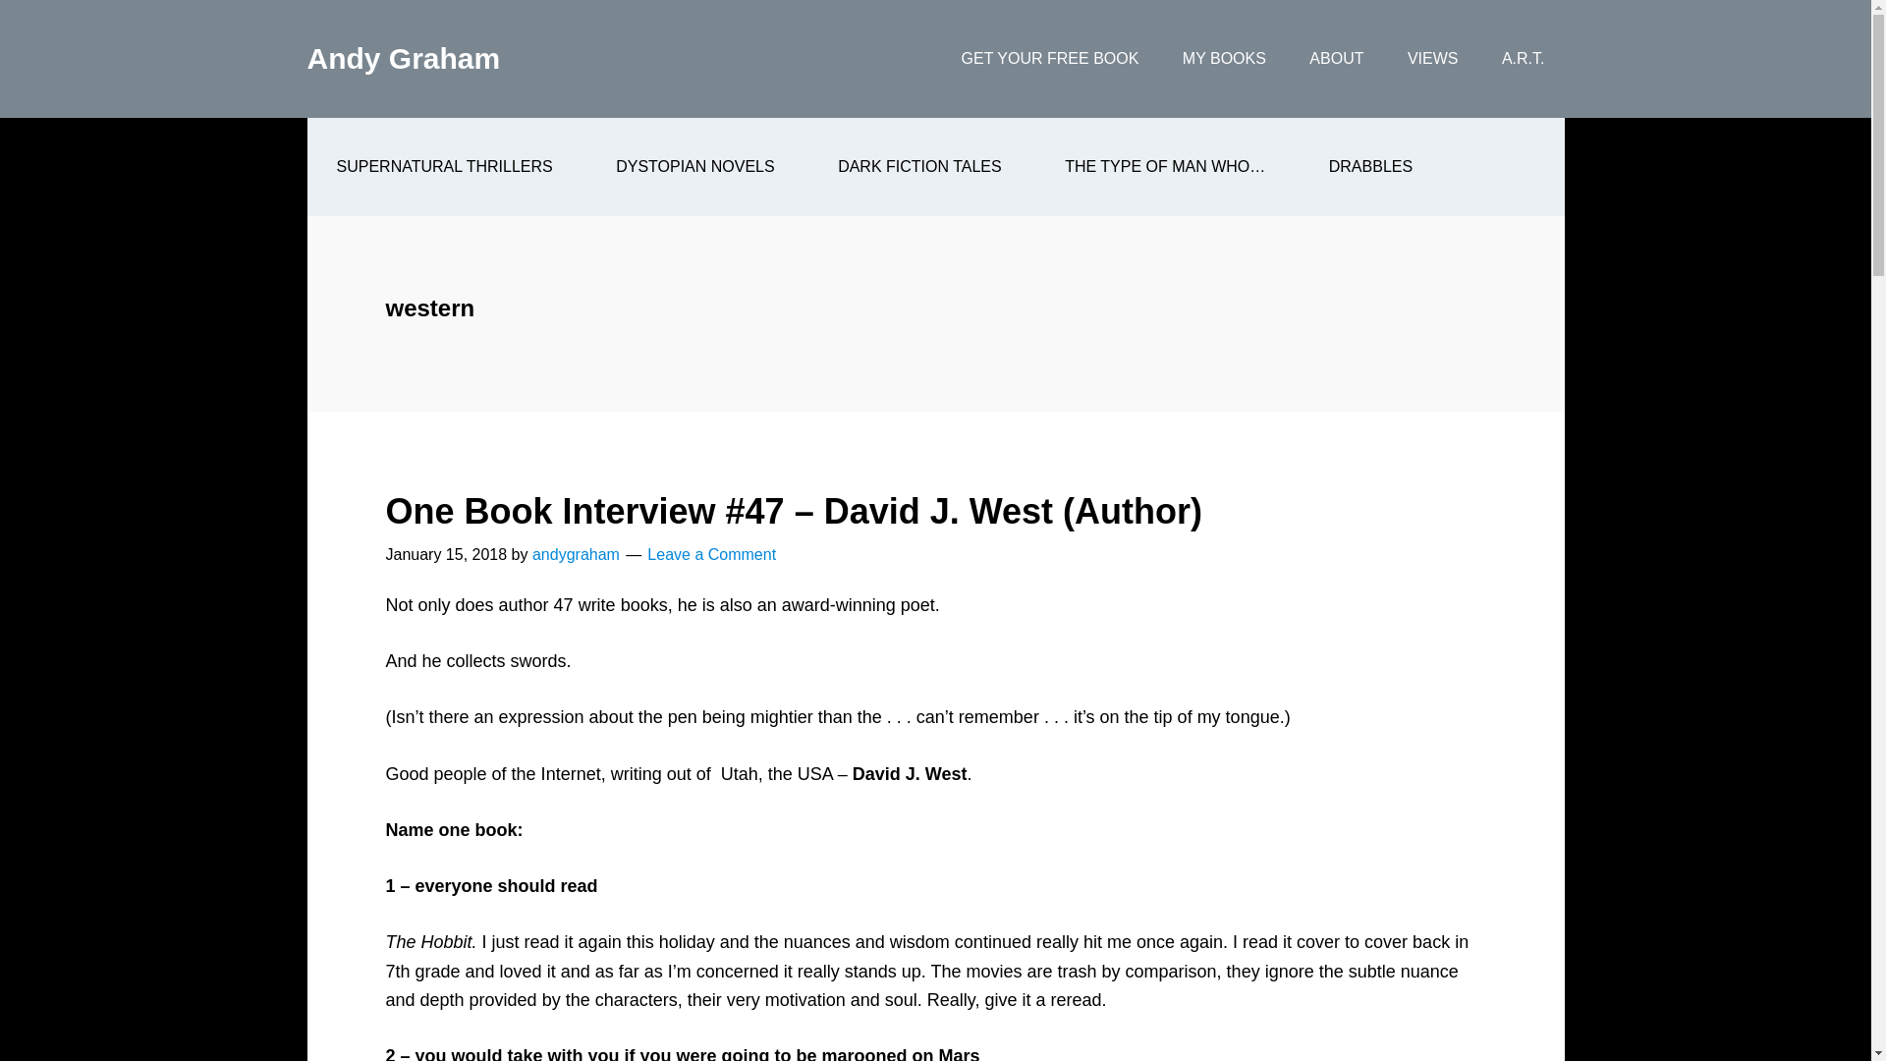 The image size is (1886, 1061). What do you see at coordinates (1370, 167) in the screenshot?
I see `DRABBLES` at bounding box center [1370, 167].